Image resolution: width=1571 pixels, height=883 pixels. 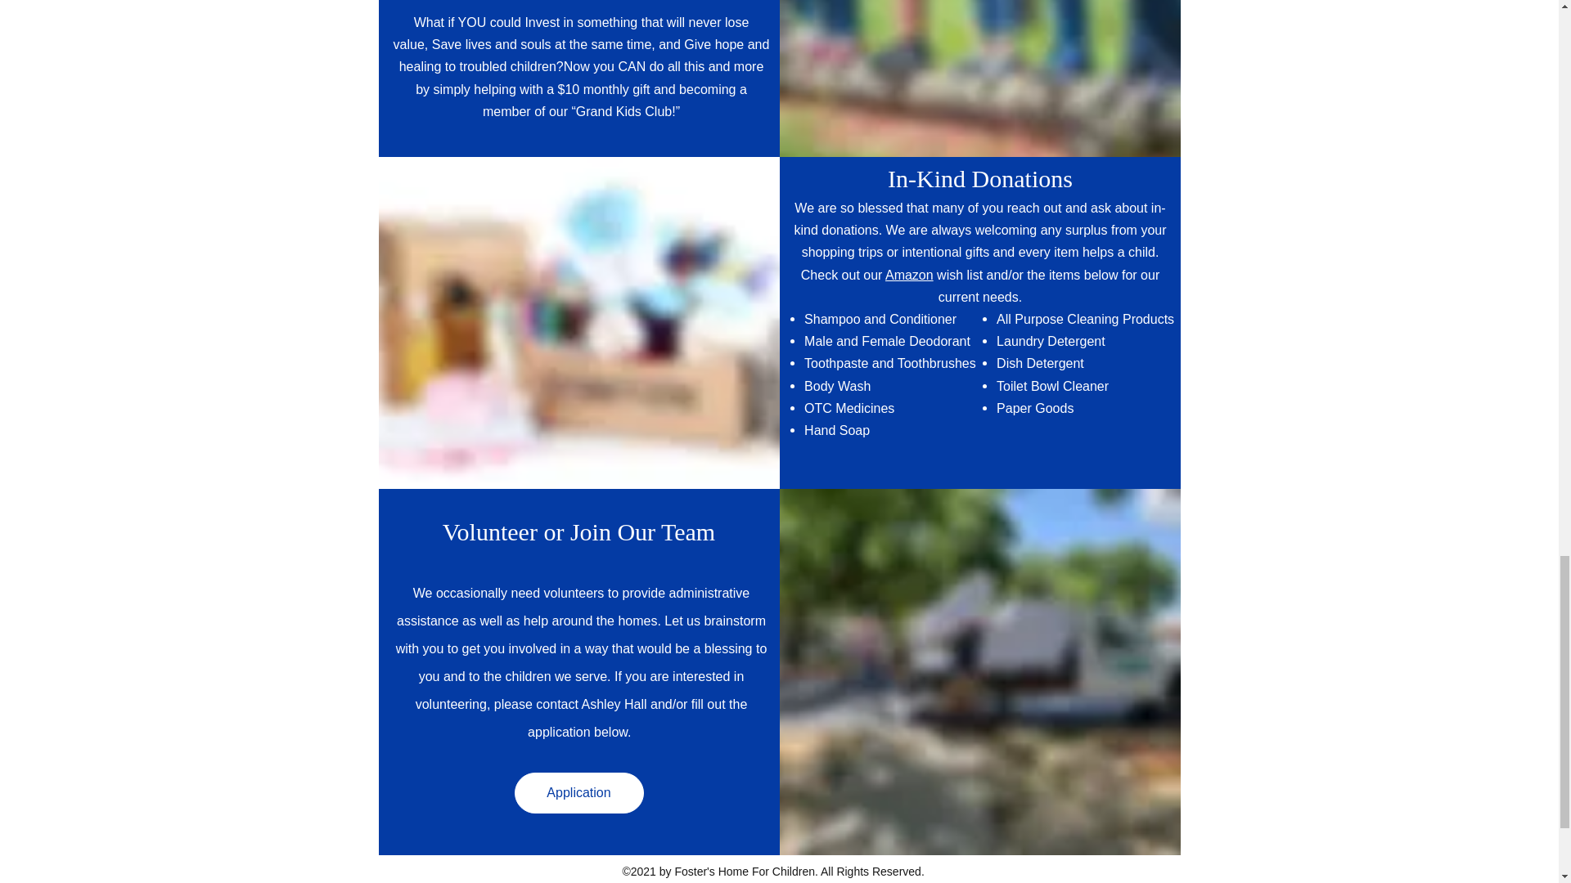 I want to click on Application, so click(x=578, y=793).